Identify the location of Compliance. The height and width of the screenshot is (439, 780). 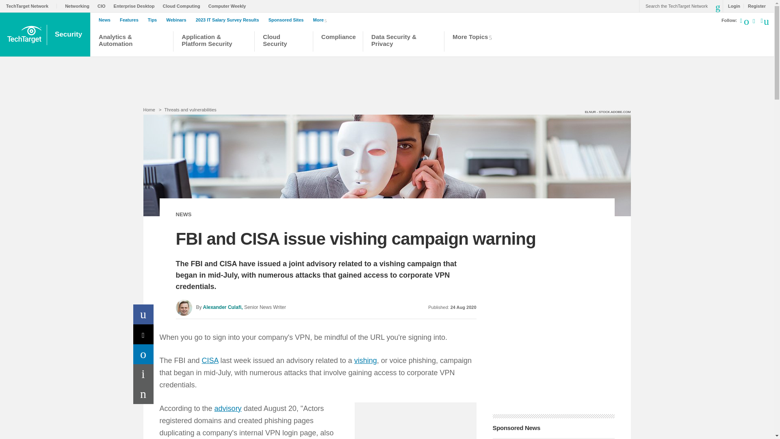
(338, 42).